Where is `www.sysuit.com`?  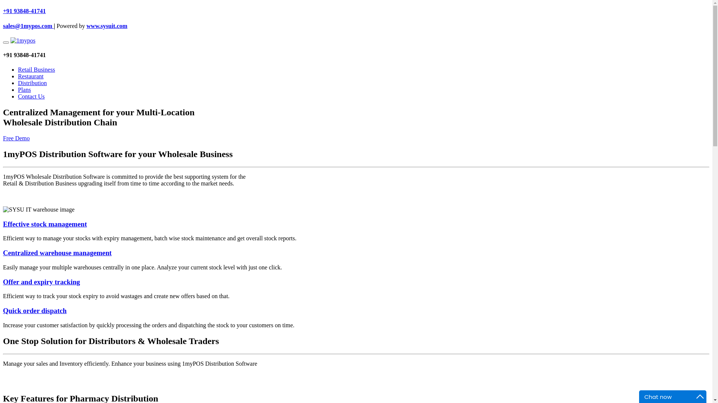
www.sysuit.com is located at coordinates (107, 26).